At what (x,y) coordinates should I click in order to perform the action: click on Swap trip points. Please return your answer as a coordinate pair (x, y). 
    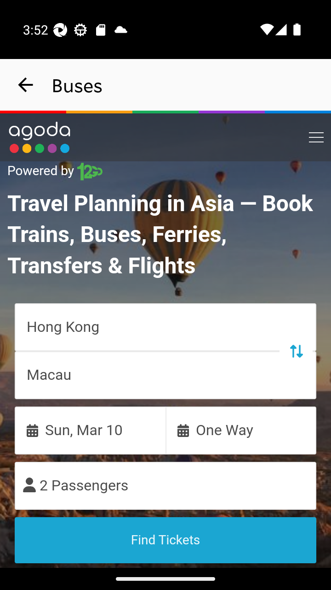
    Looking at the image, I should click on (296, 350).